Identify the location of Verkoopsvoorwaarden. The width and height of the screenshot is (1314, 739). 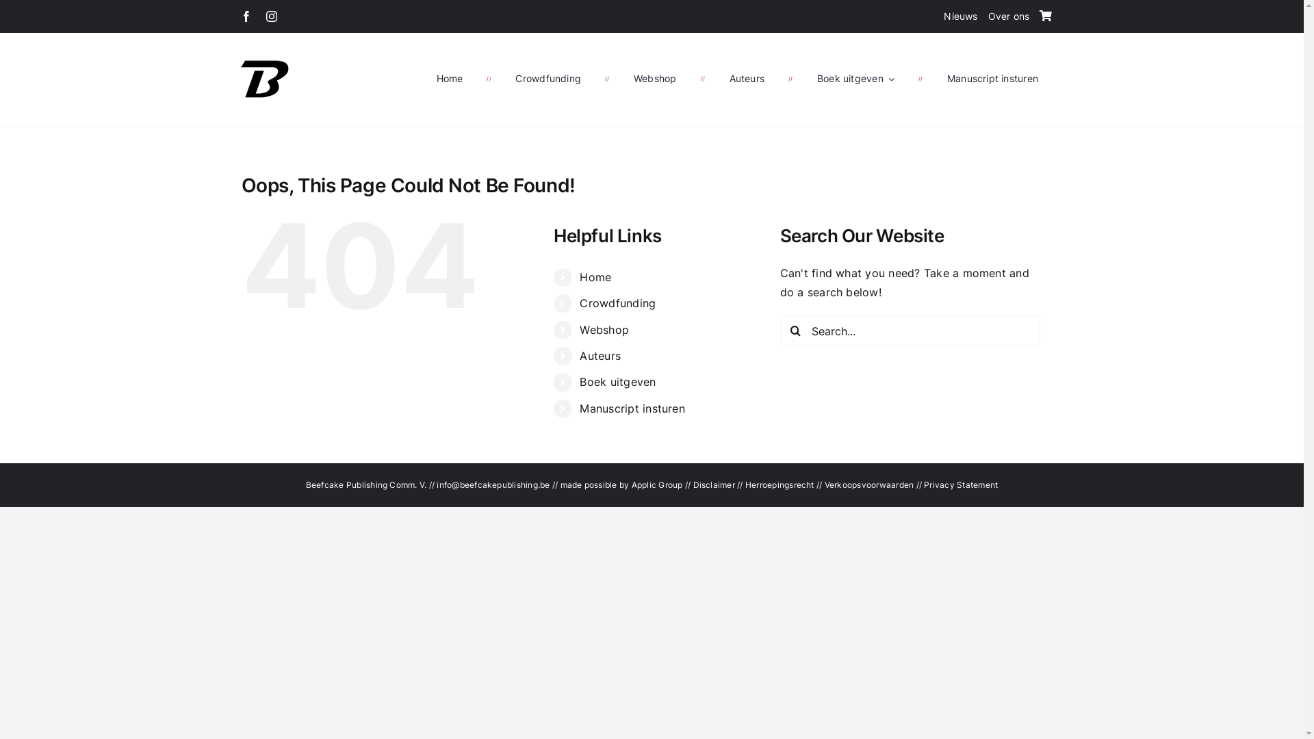
(869, 484).